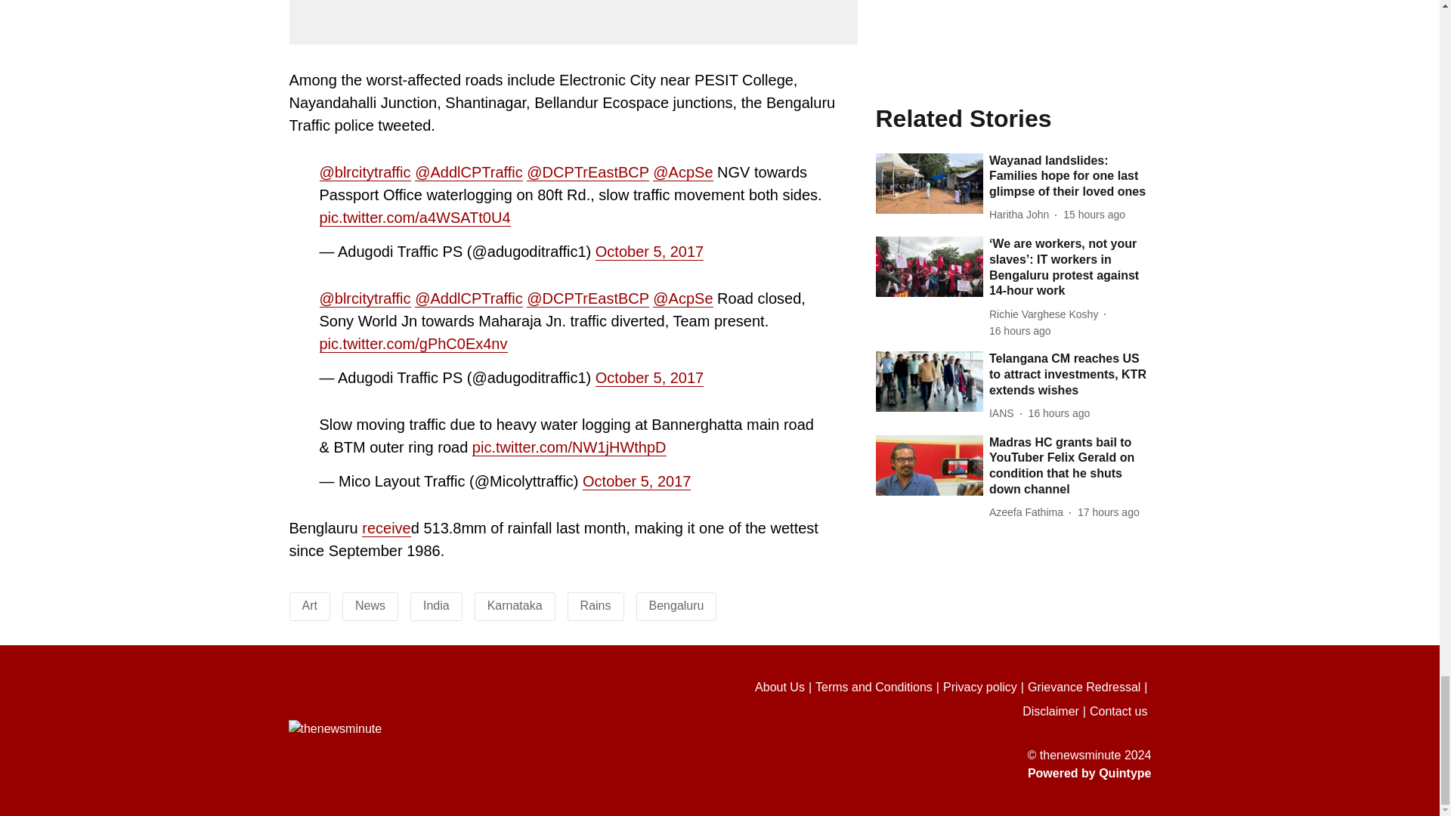  I want to click on News, so click(370, 605).